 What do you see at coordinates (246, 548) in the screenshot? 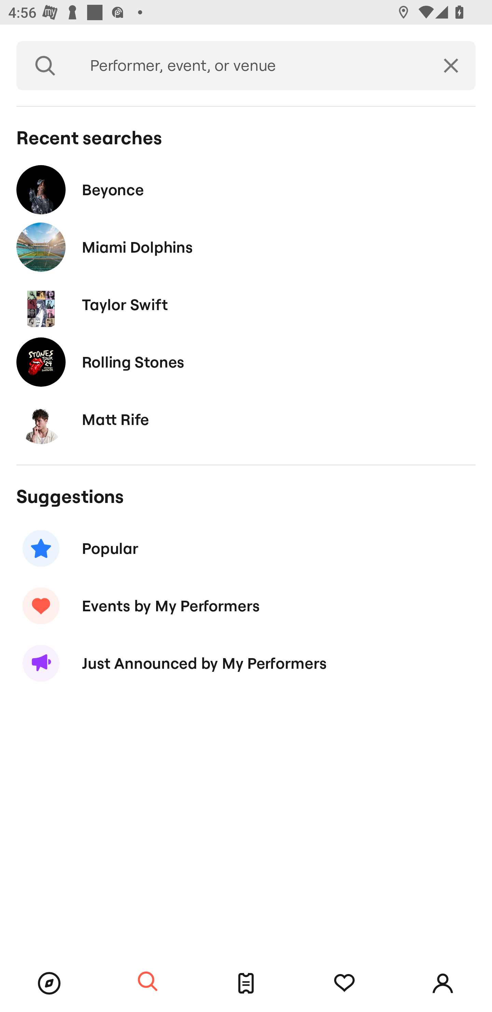
I see `Popular` at bounding box center [246, 548].